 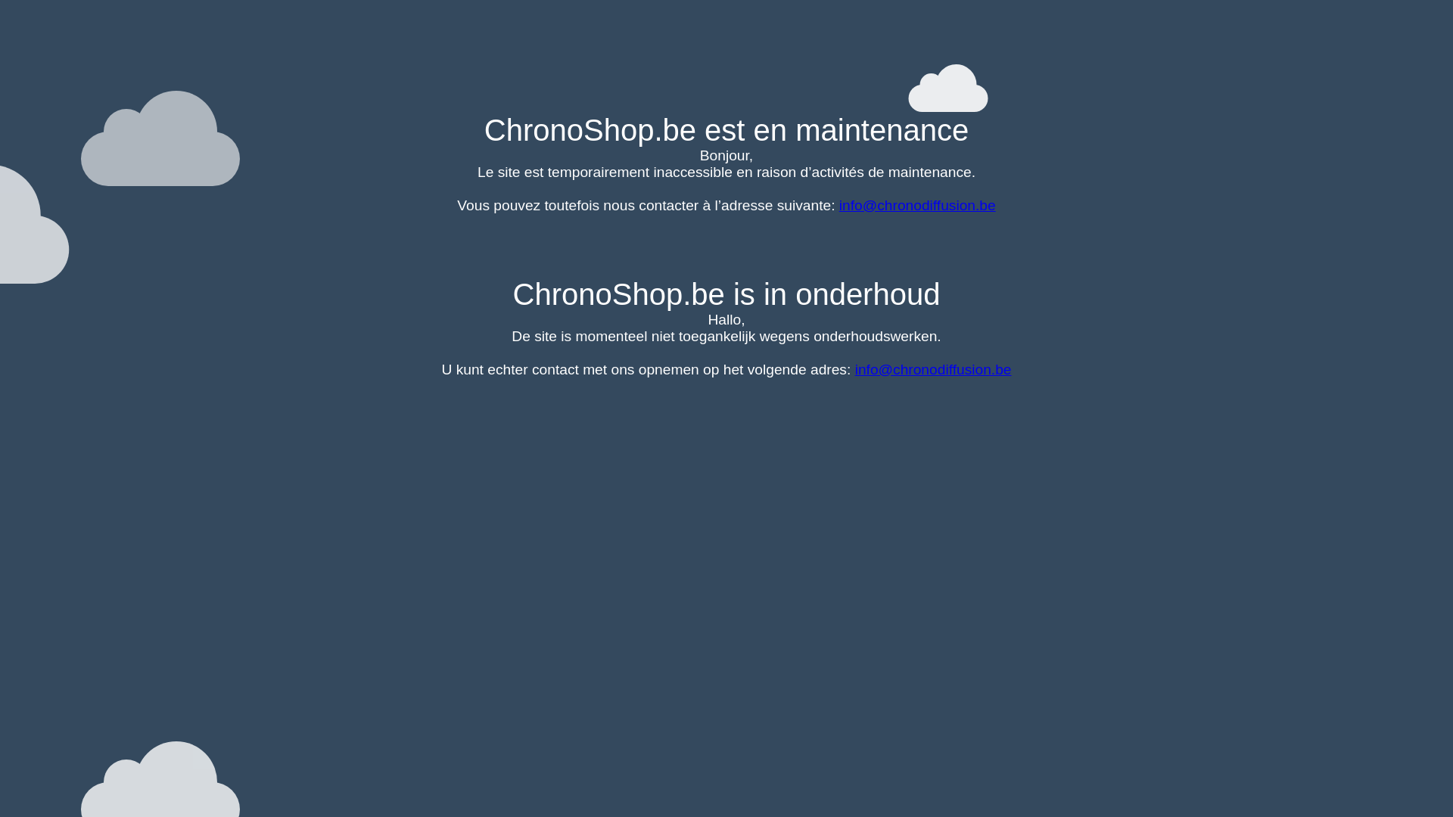 I want to click on info@chronodiffusion.be, so click(x=917, y=206).